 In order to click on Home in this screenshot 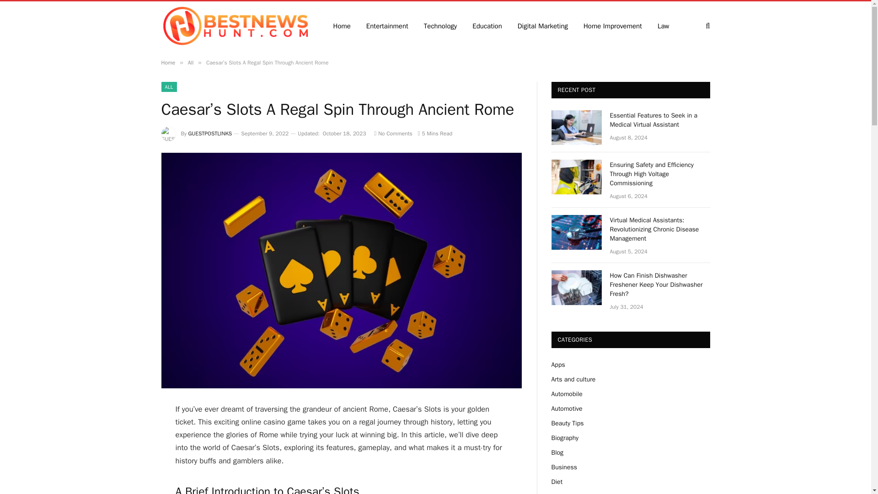, I will do `click(167, 62)`.